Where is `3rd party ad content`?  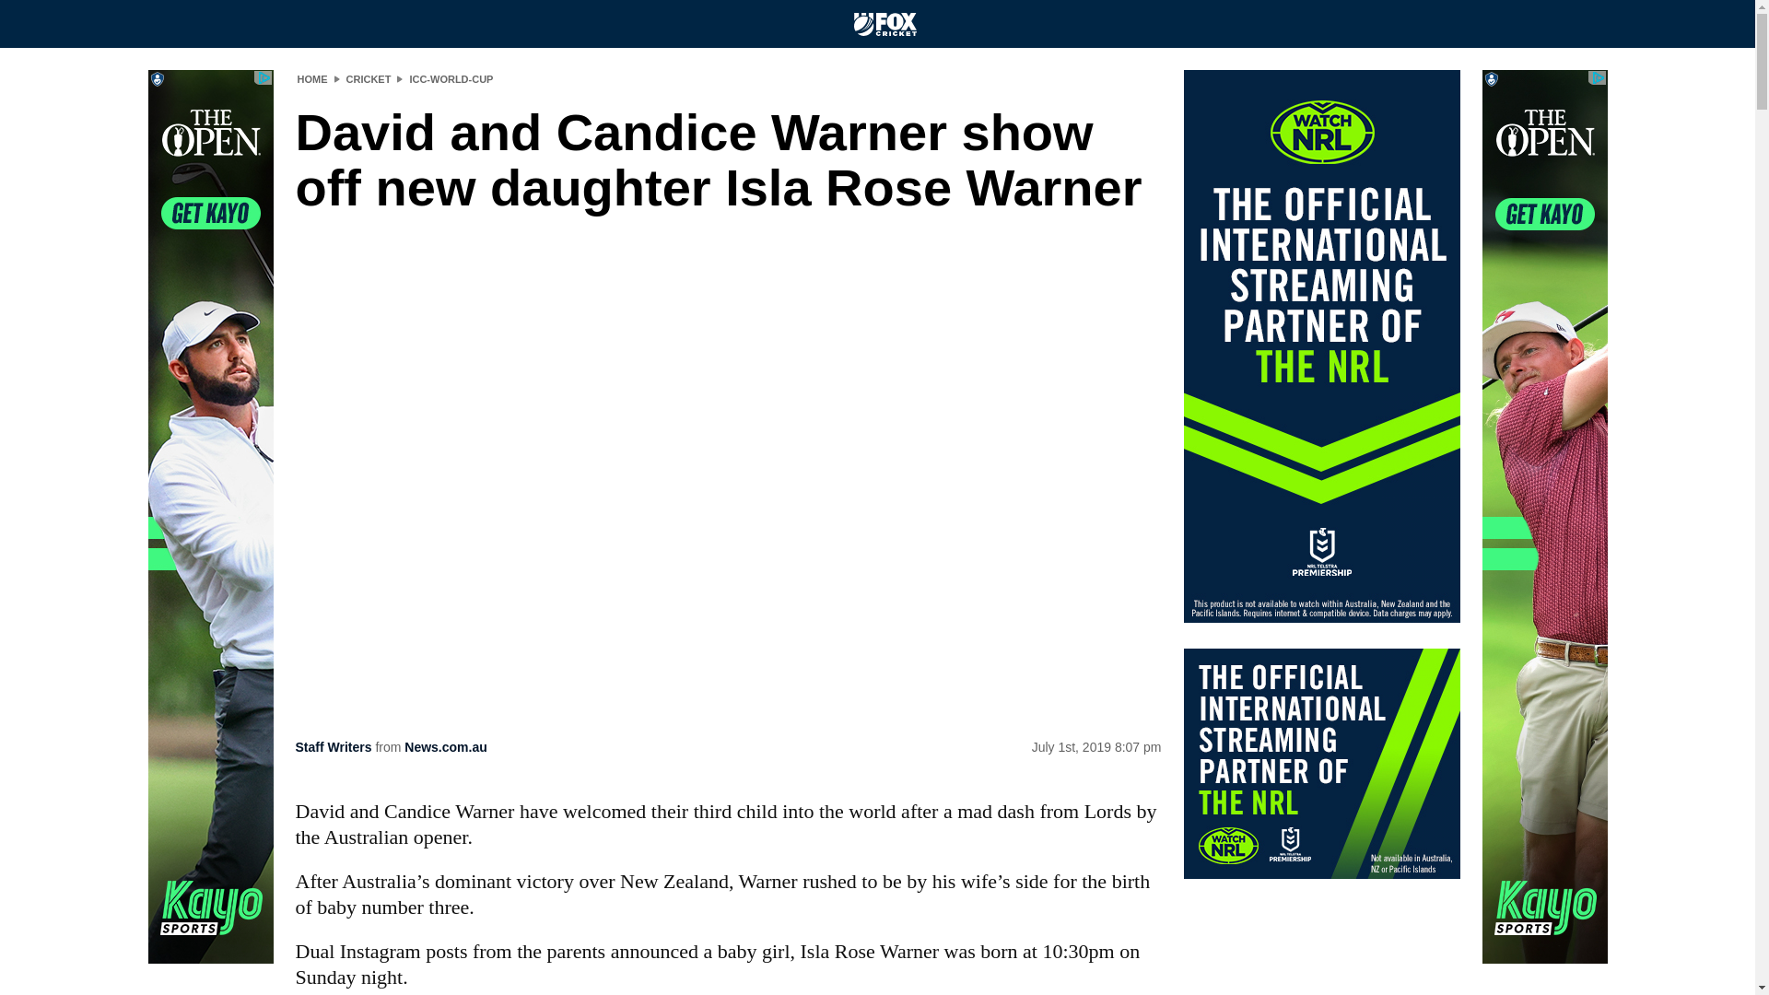
3rd party ad content is located at coordinates (1321, 346).